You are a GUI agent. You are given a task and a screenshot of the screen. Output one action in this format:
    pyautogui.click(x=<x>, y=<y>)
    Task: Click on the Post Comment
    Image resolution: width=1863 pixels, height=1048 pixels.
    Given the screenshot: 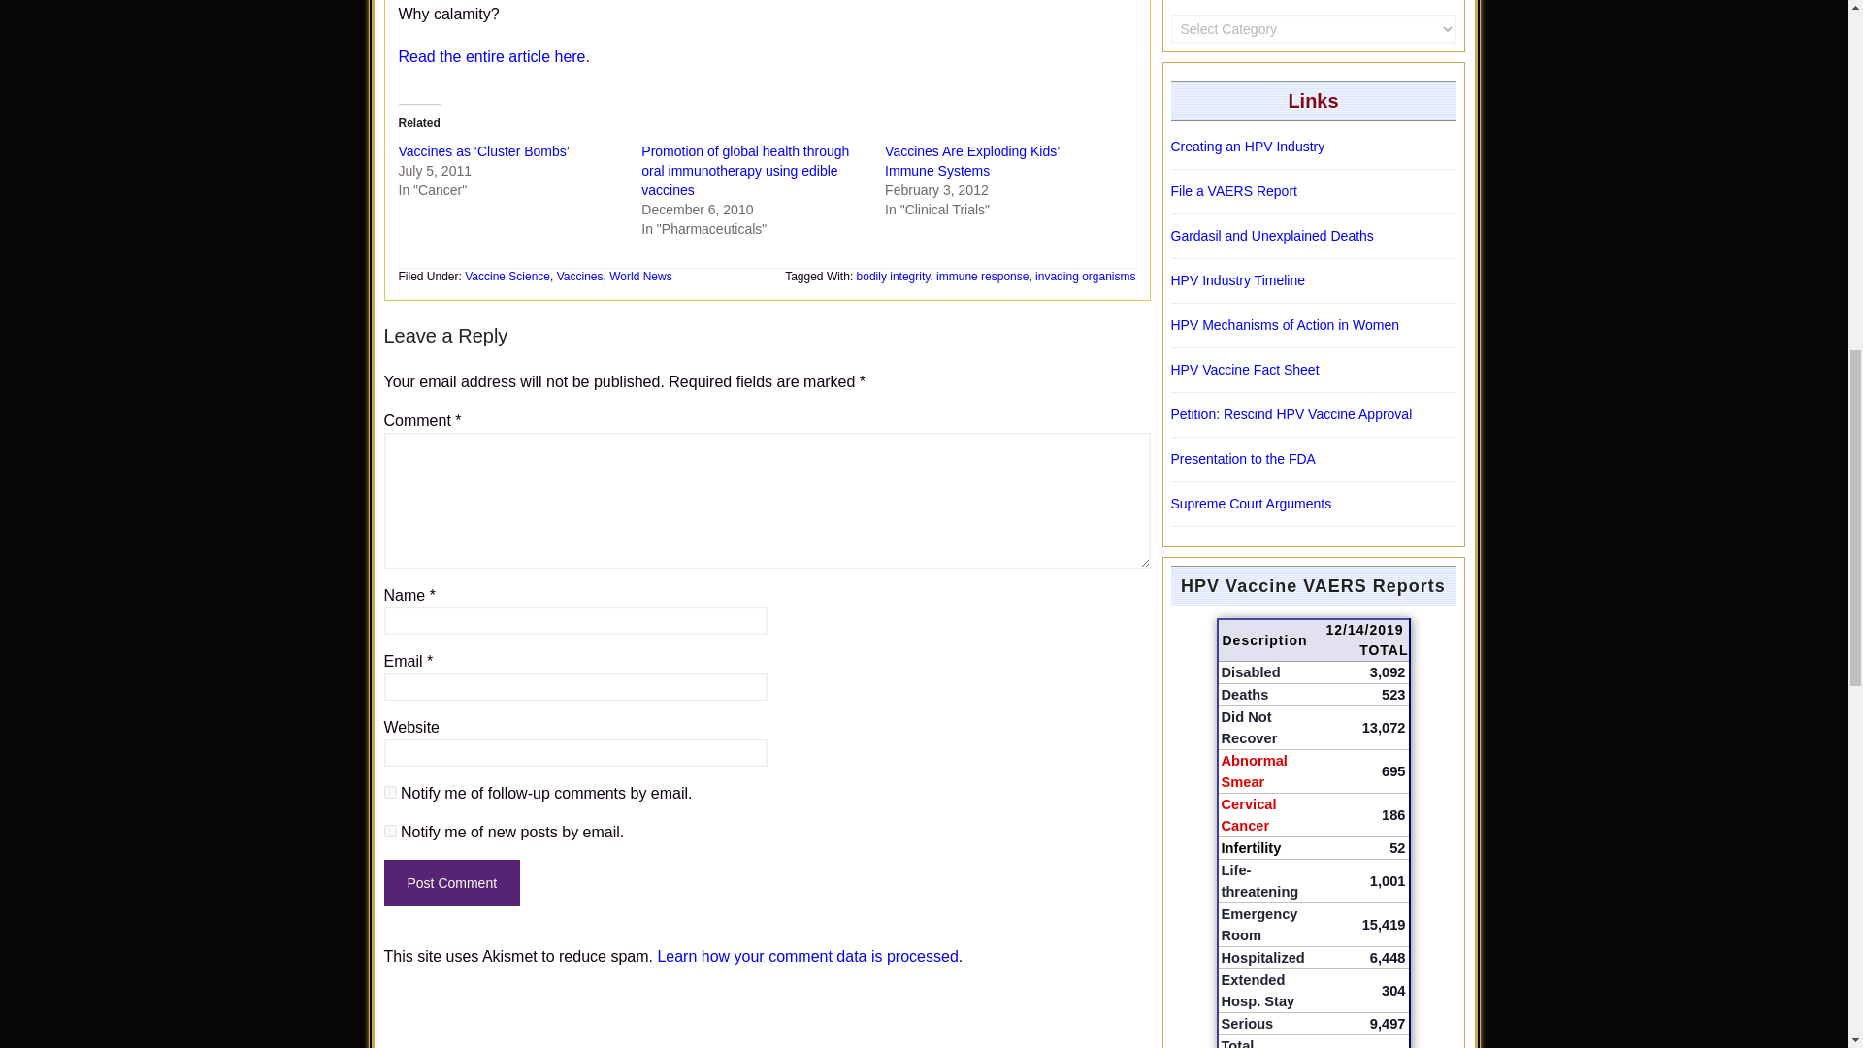 What is the action you would take?
    pyautogui.click(x=452, y=883)
    